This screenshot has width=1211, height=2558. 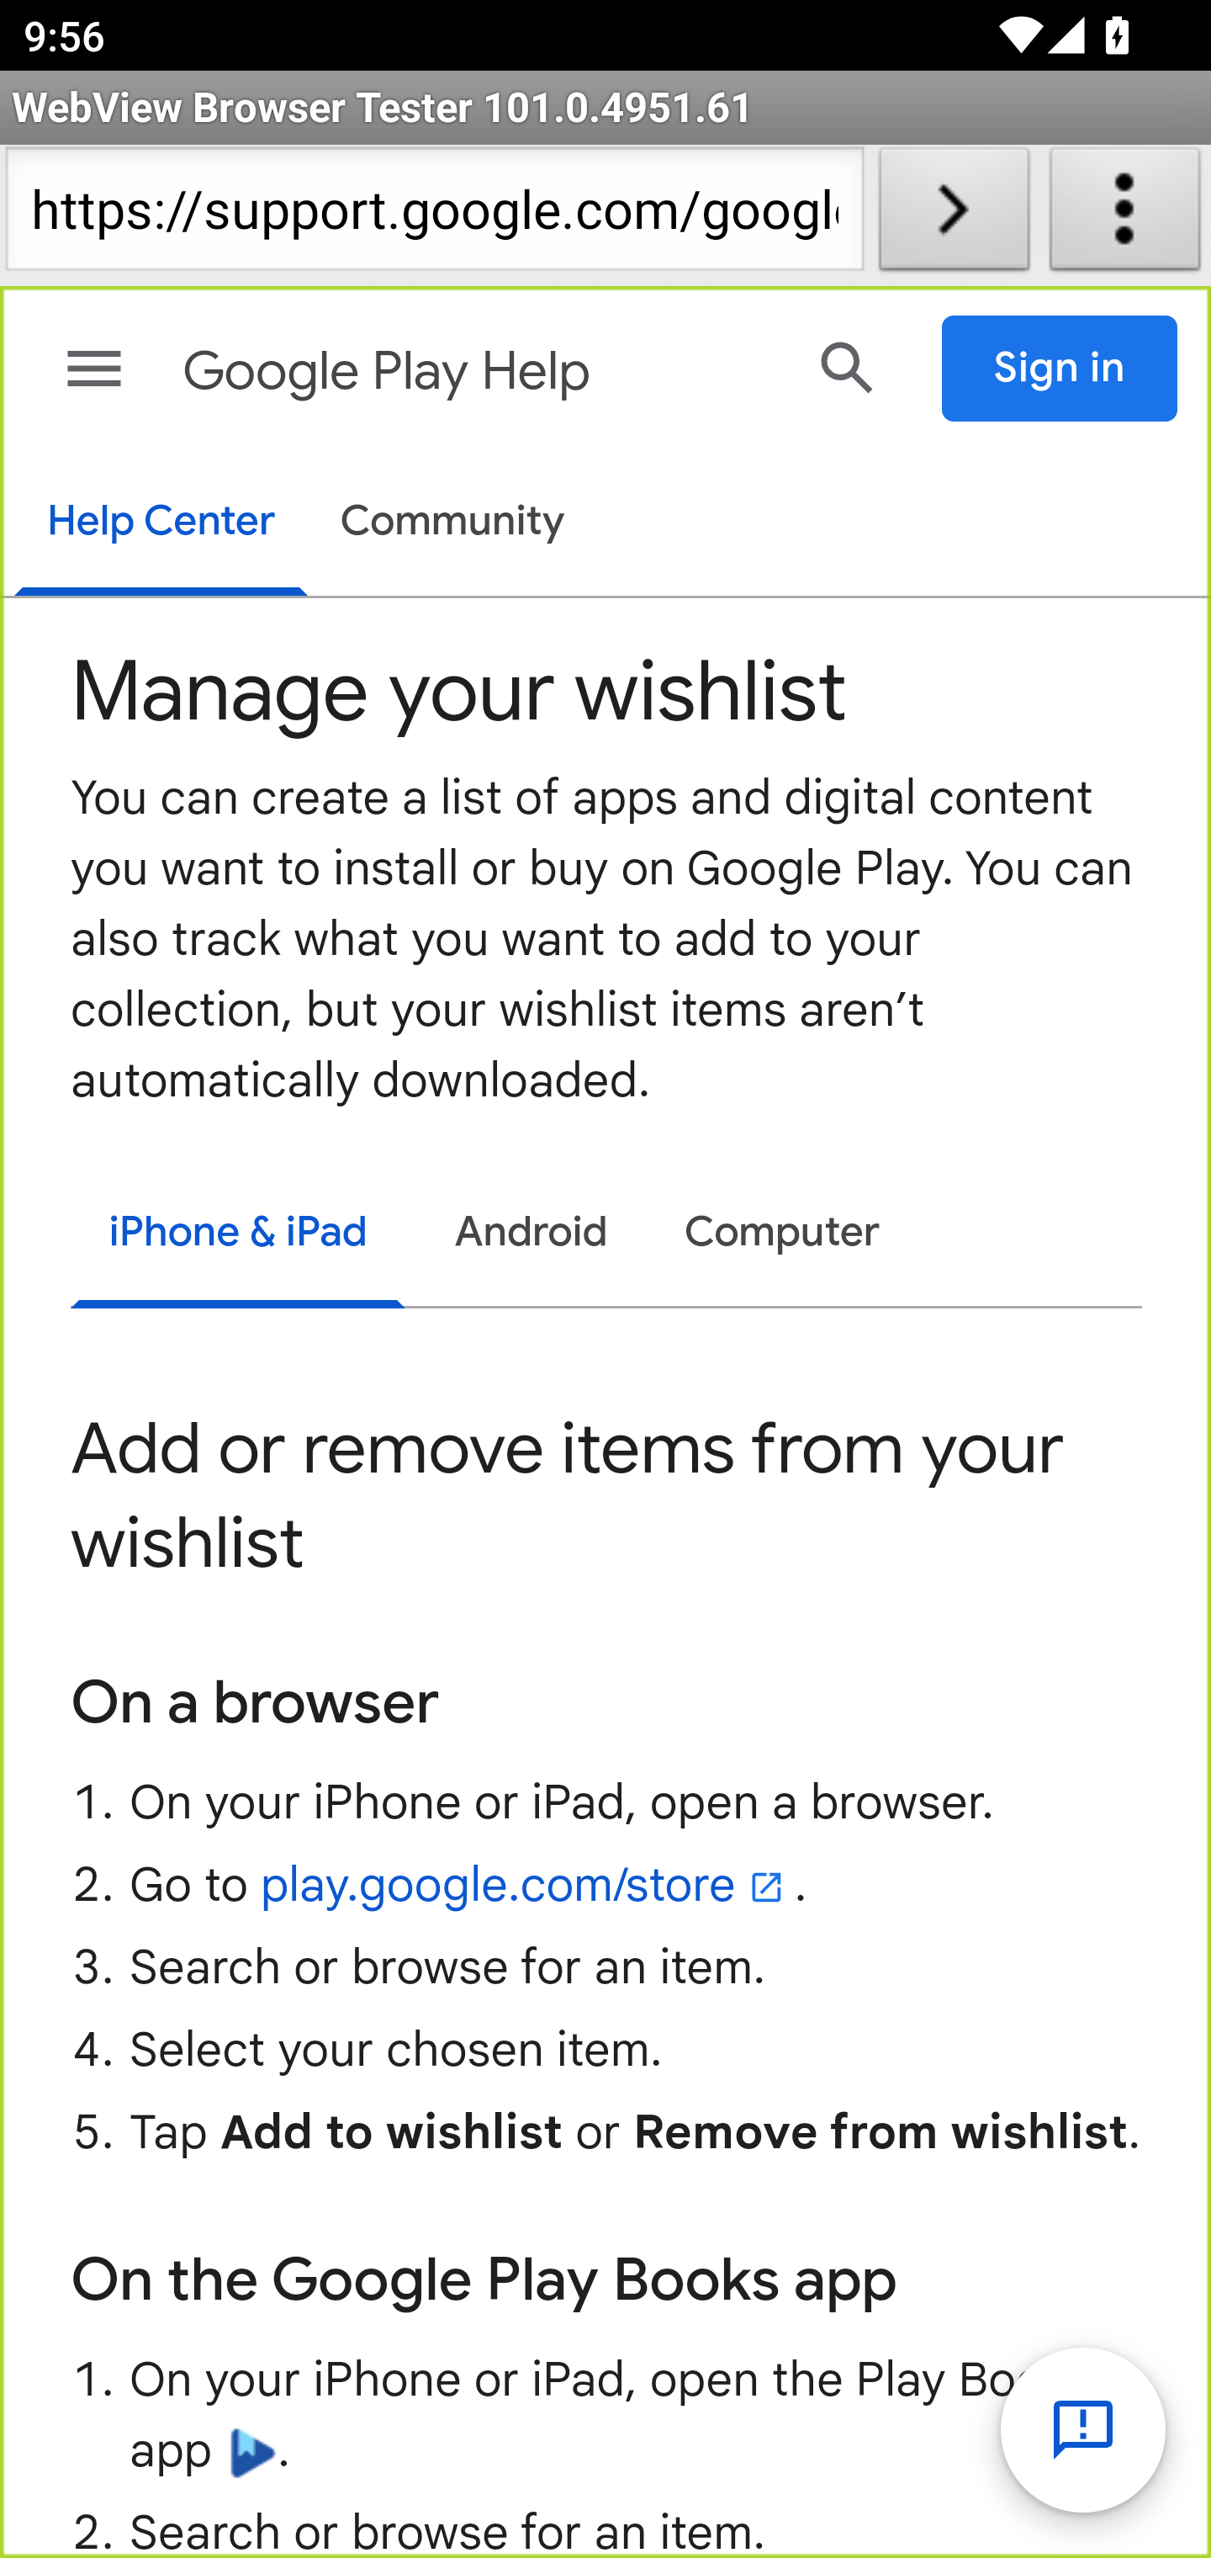 I want to click on About WebView, so click(x=1125, y=215).